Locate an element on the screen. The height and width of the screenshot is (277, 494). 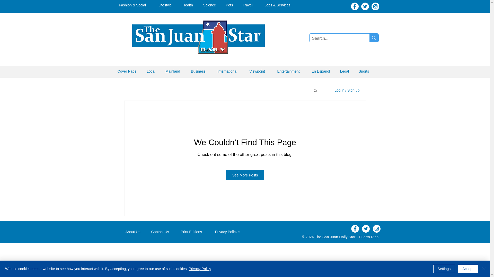
Lifestyle is located at coordinates (165, 5).